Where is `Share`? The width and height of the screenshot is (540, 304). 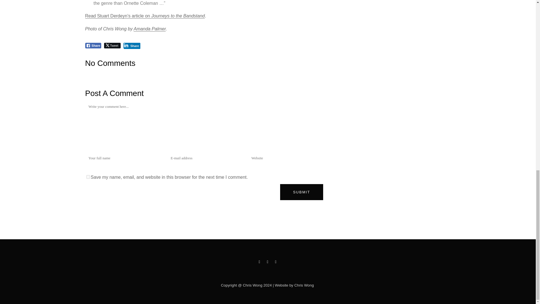
Share is located at coordinates (132, 46).